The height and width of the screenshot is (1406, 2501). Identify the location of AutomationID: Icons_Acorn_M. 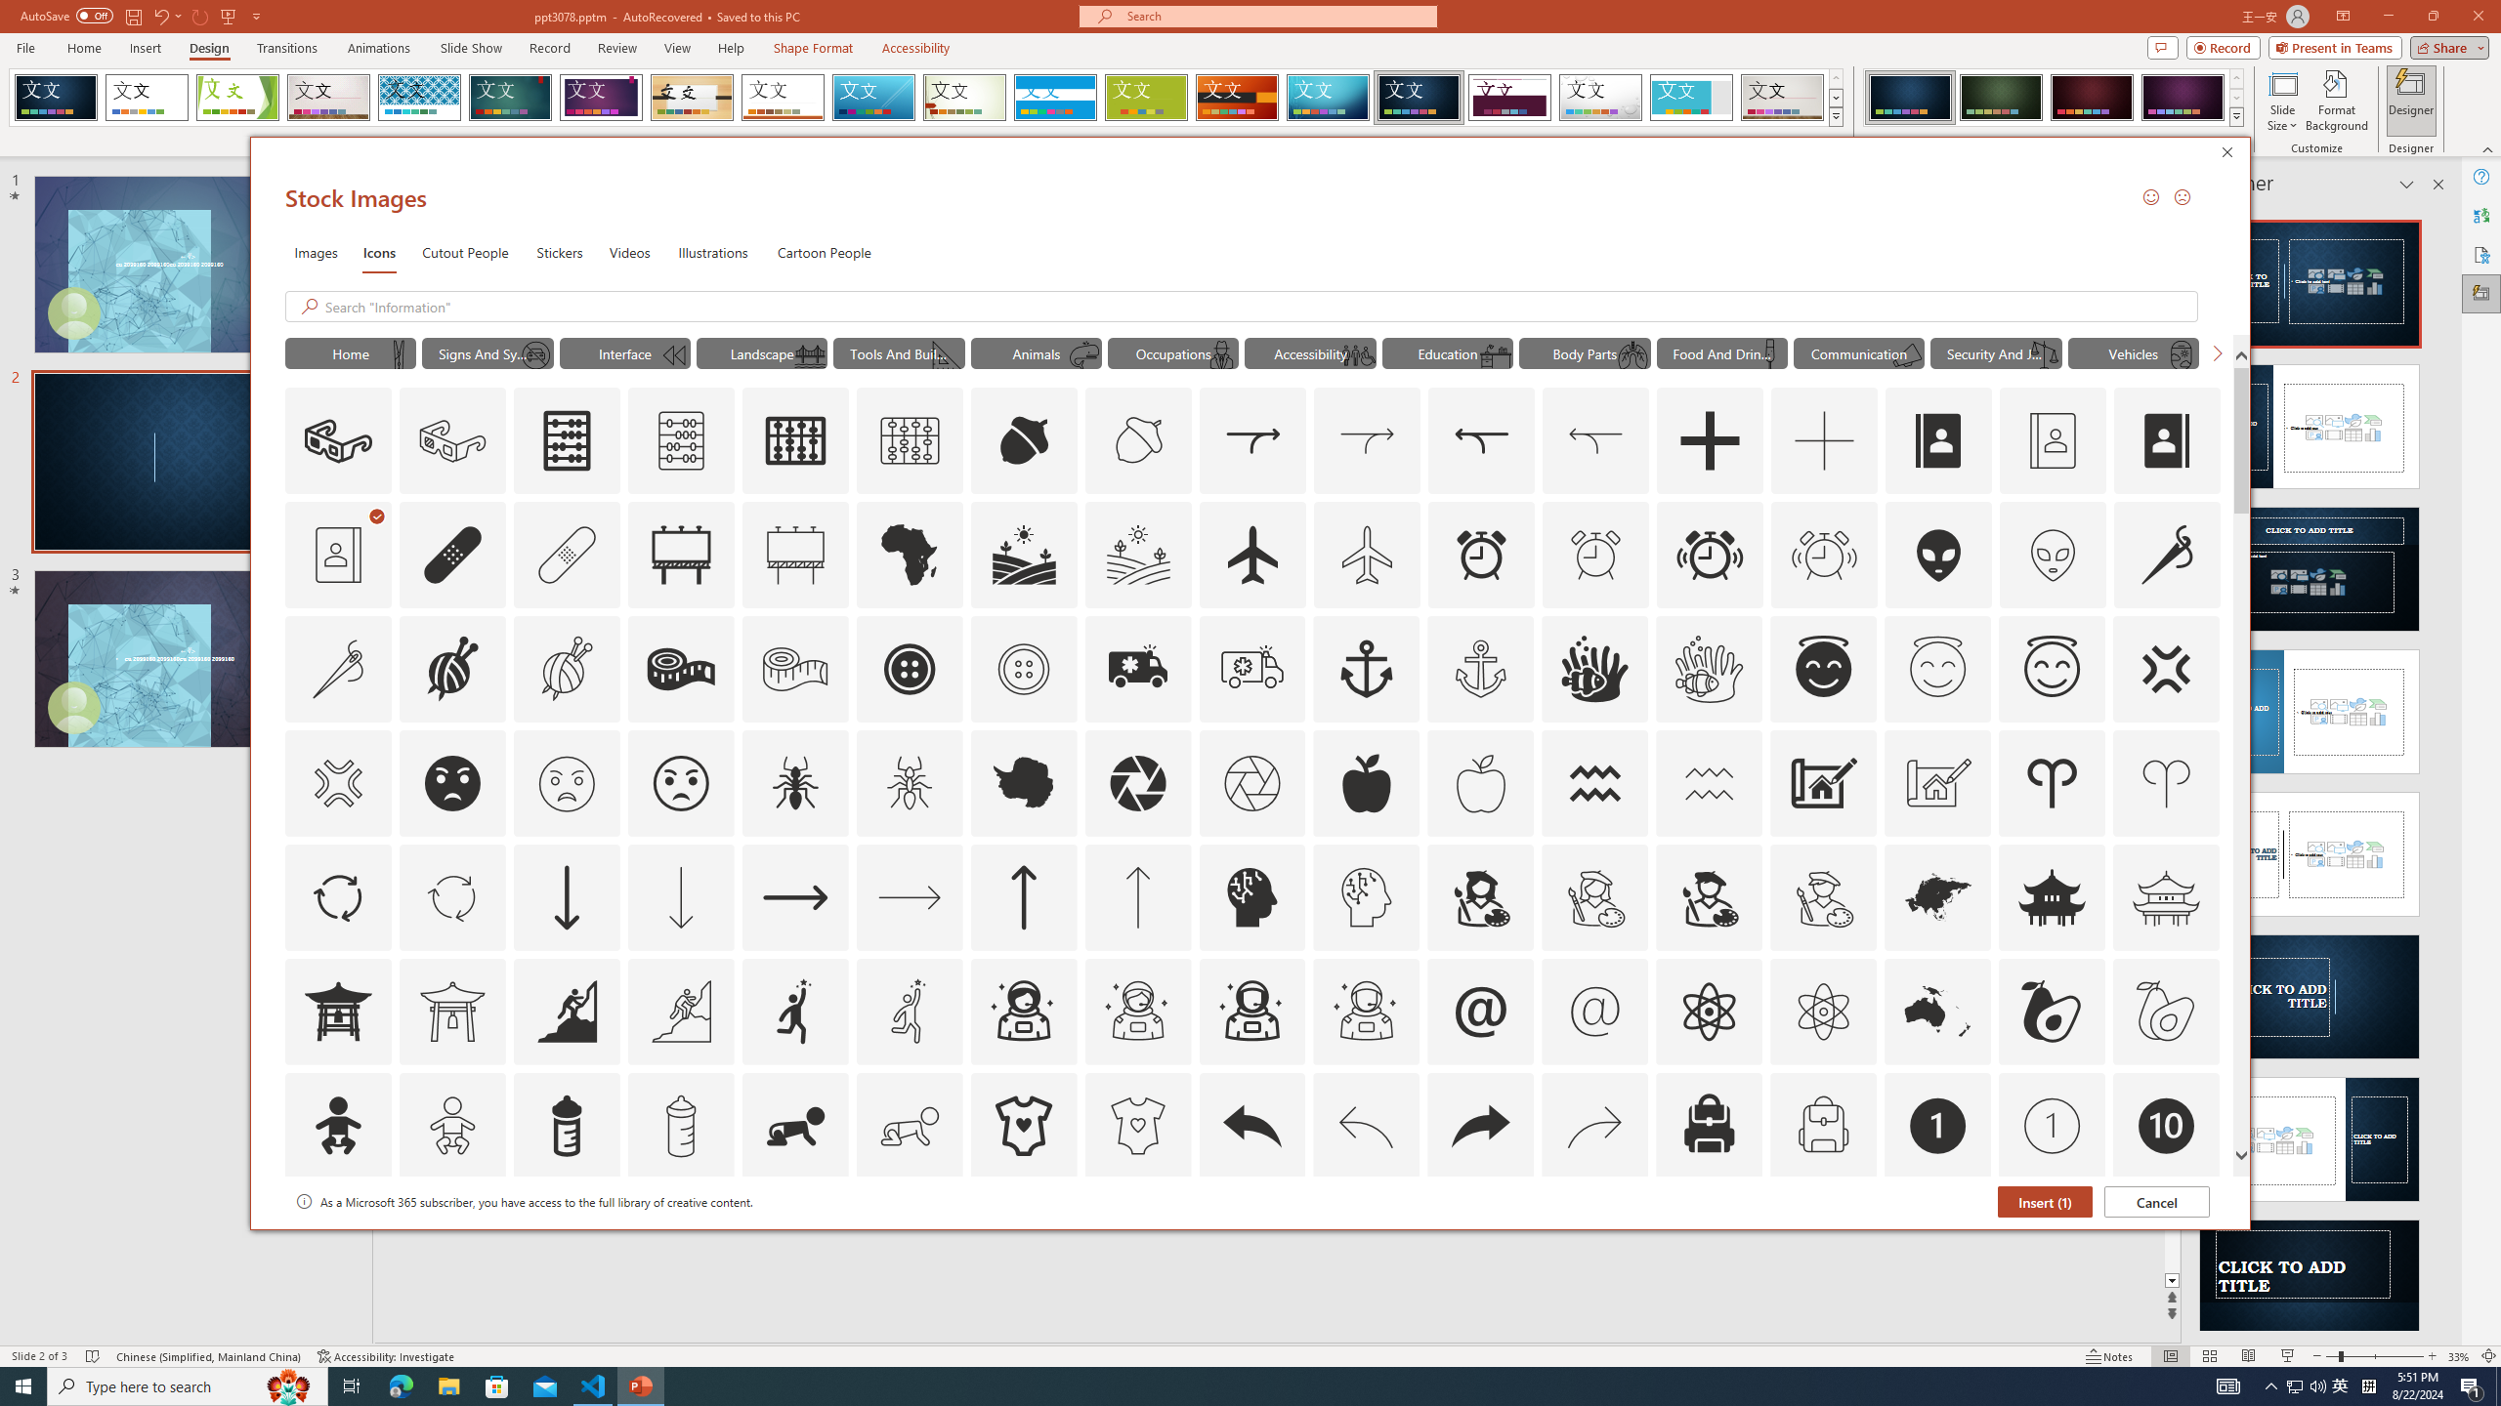
(1139, 441).